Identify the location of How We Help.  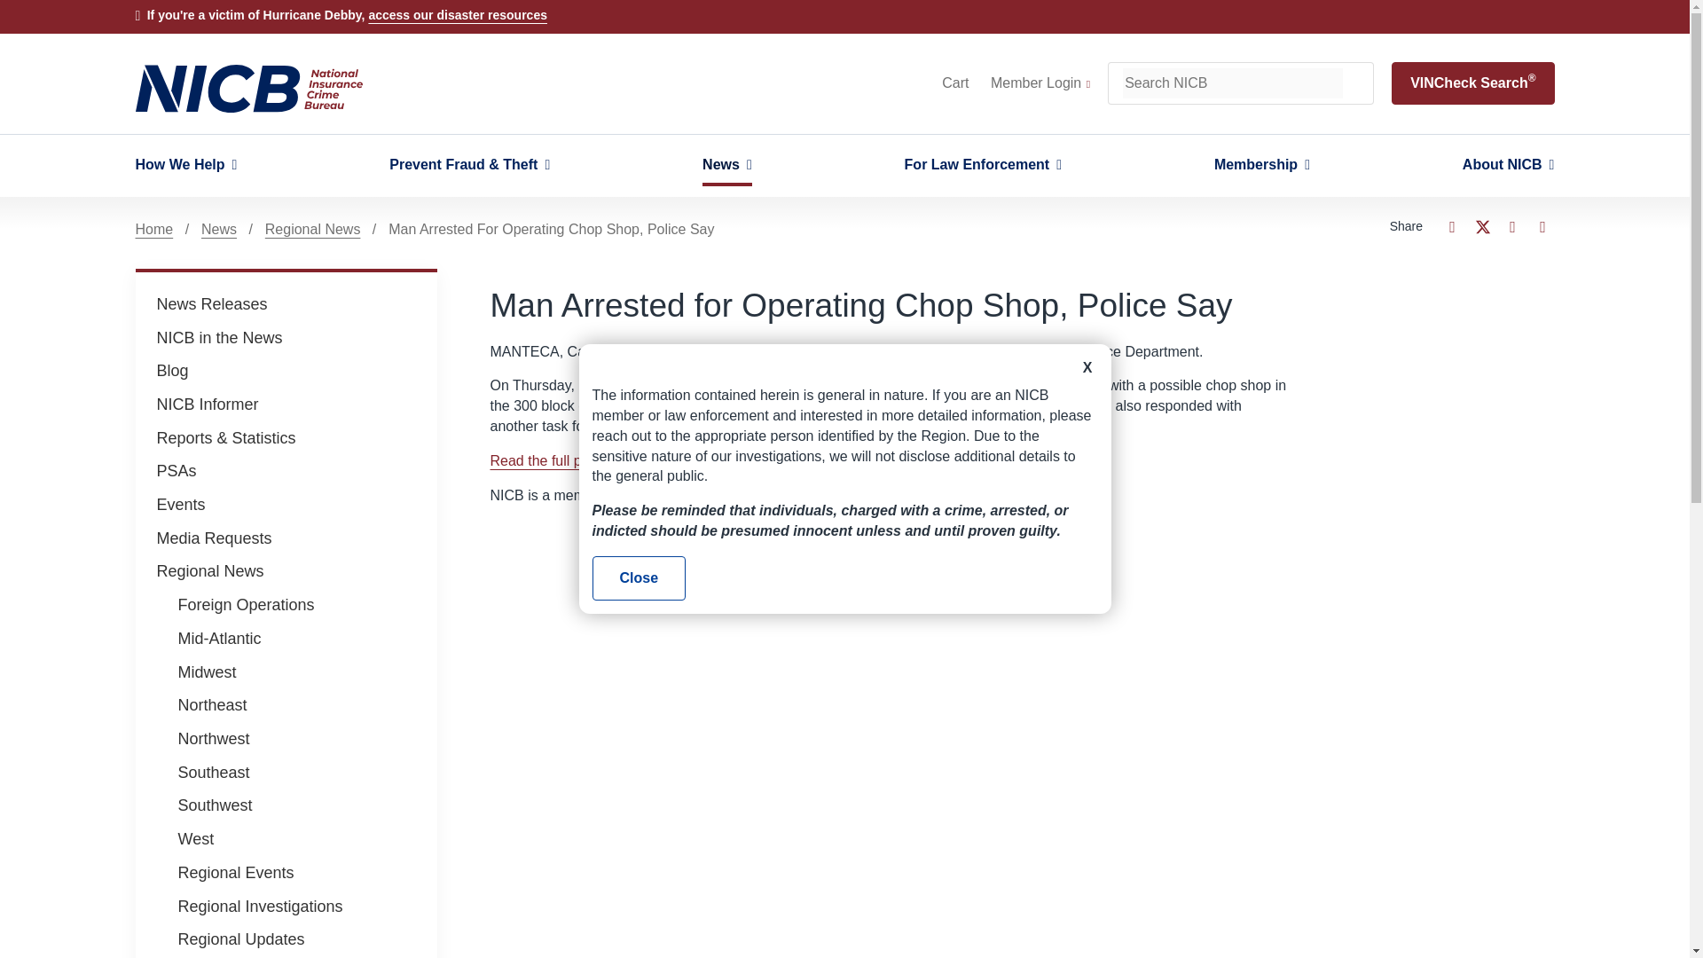
(184, 165).